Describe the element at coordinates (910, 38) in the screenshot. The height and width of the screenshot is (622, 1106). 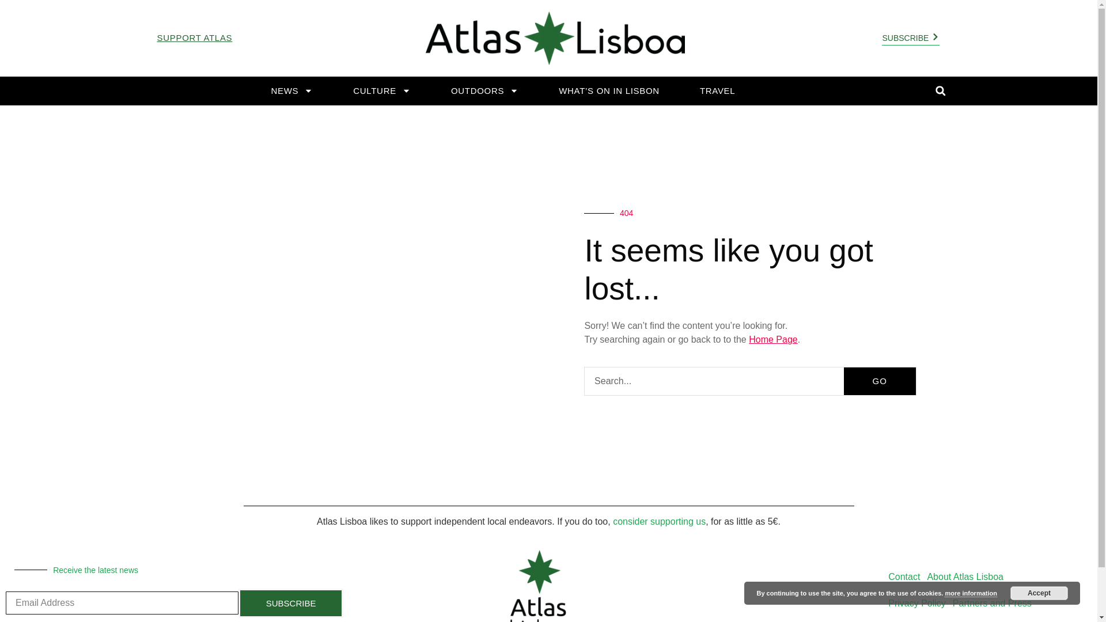
I see `SUBSCRIBE` at that location.